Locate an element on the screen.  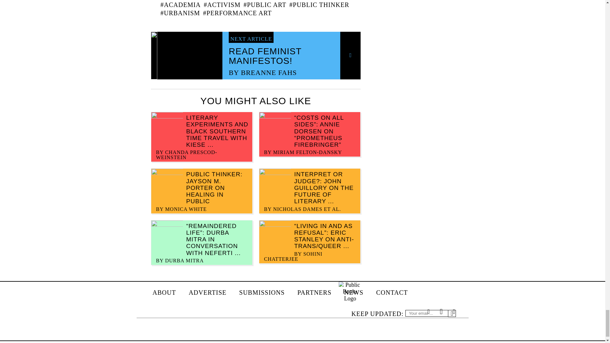
Public Thinker: Jayson M. Porter on Healing in Public is located at coordinates (214, 187).